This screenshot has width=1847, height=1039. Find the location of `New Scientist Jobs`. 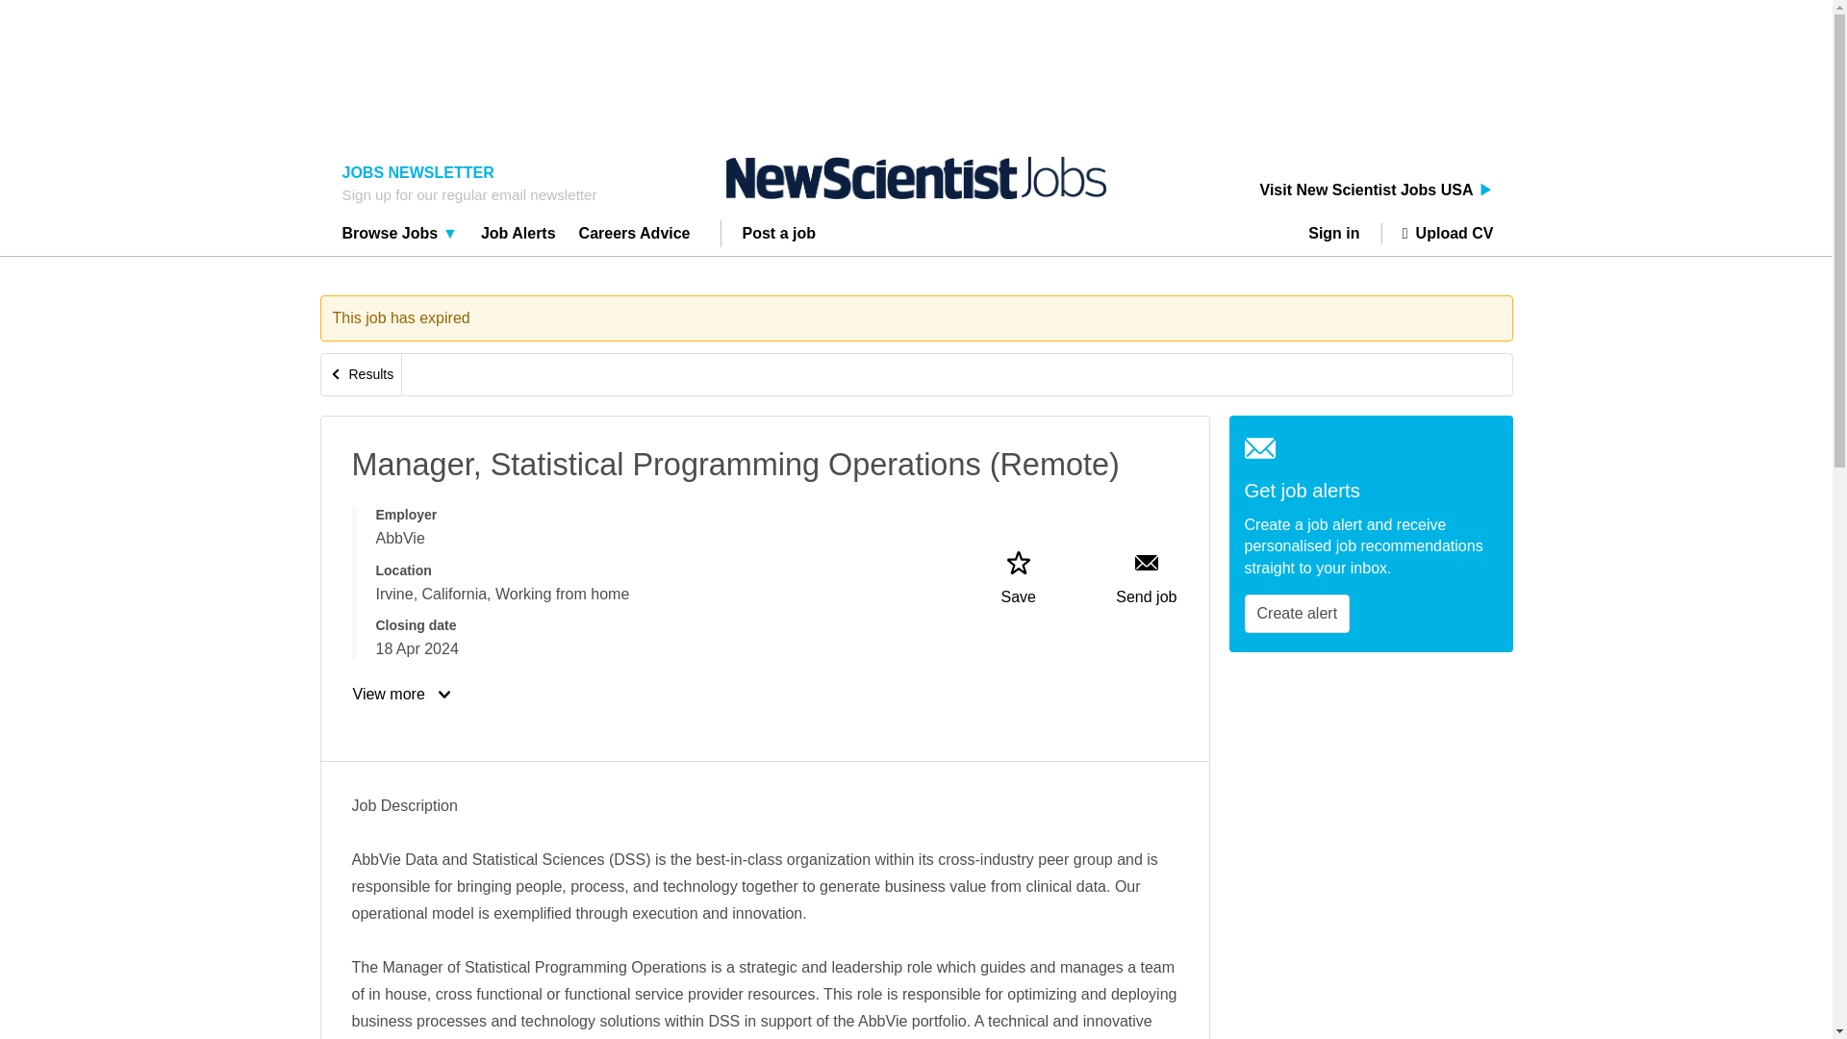

New Scientist Jobs is located at coordinates (916, 178).